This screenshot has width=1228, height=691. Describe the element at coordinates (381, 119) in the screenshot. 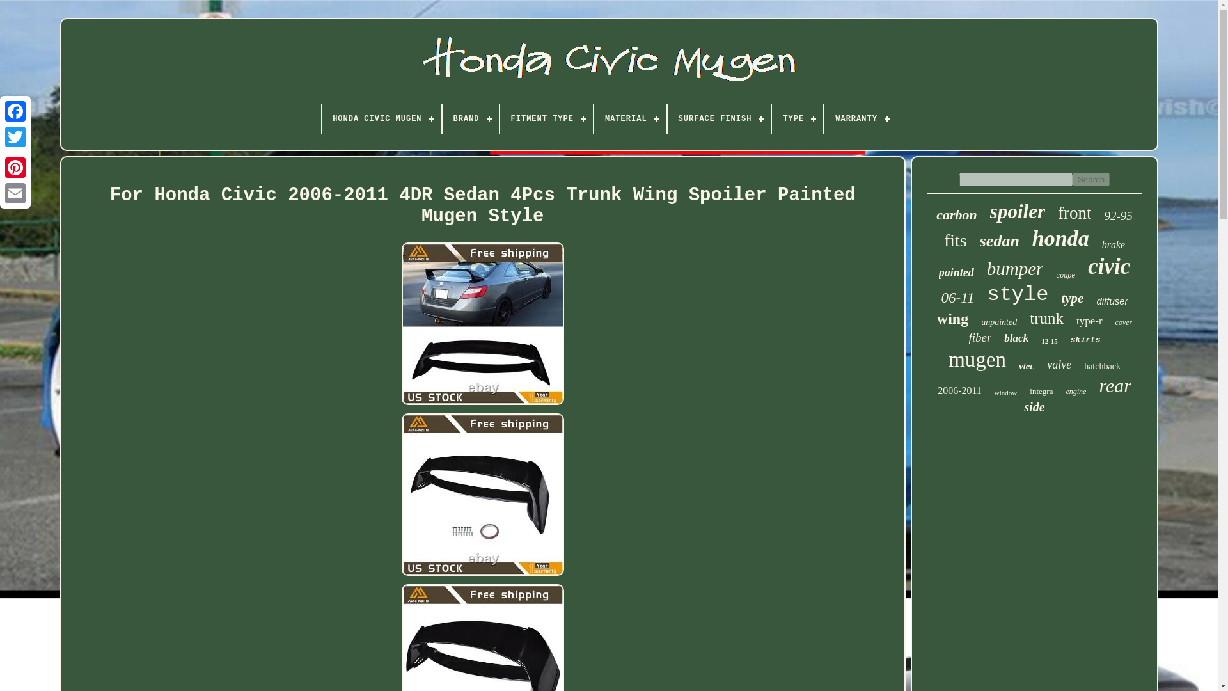

I see `HONDA CIVIC MUGEN` at that location.